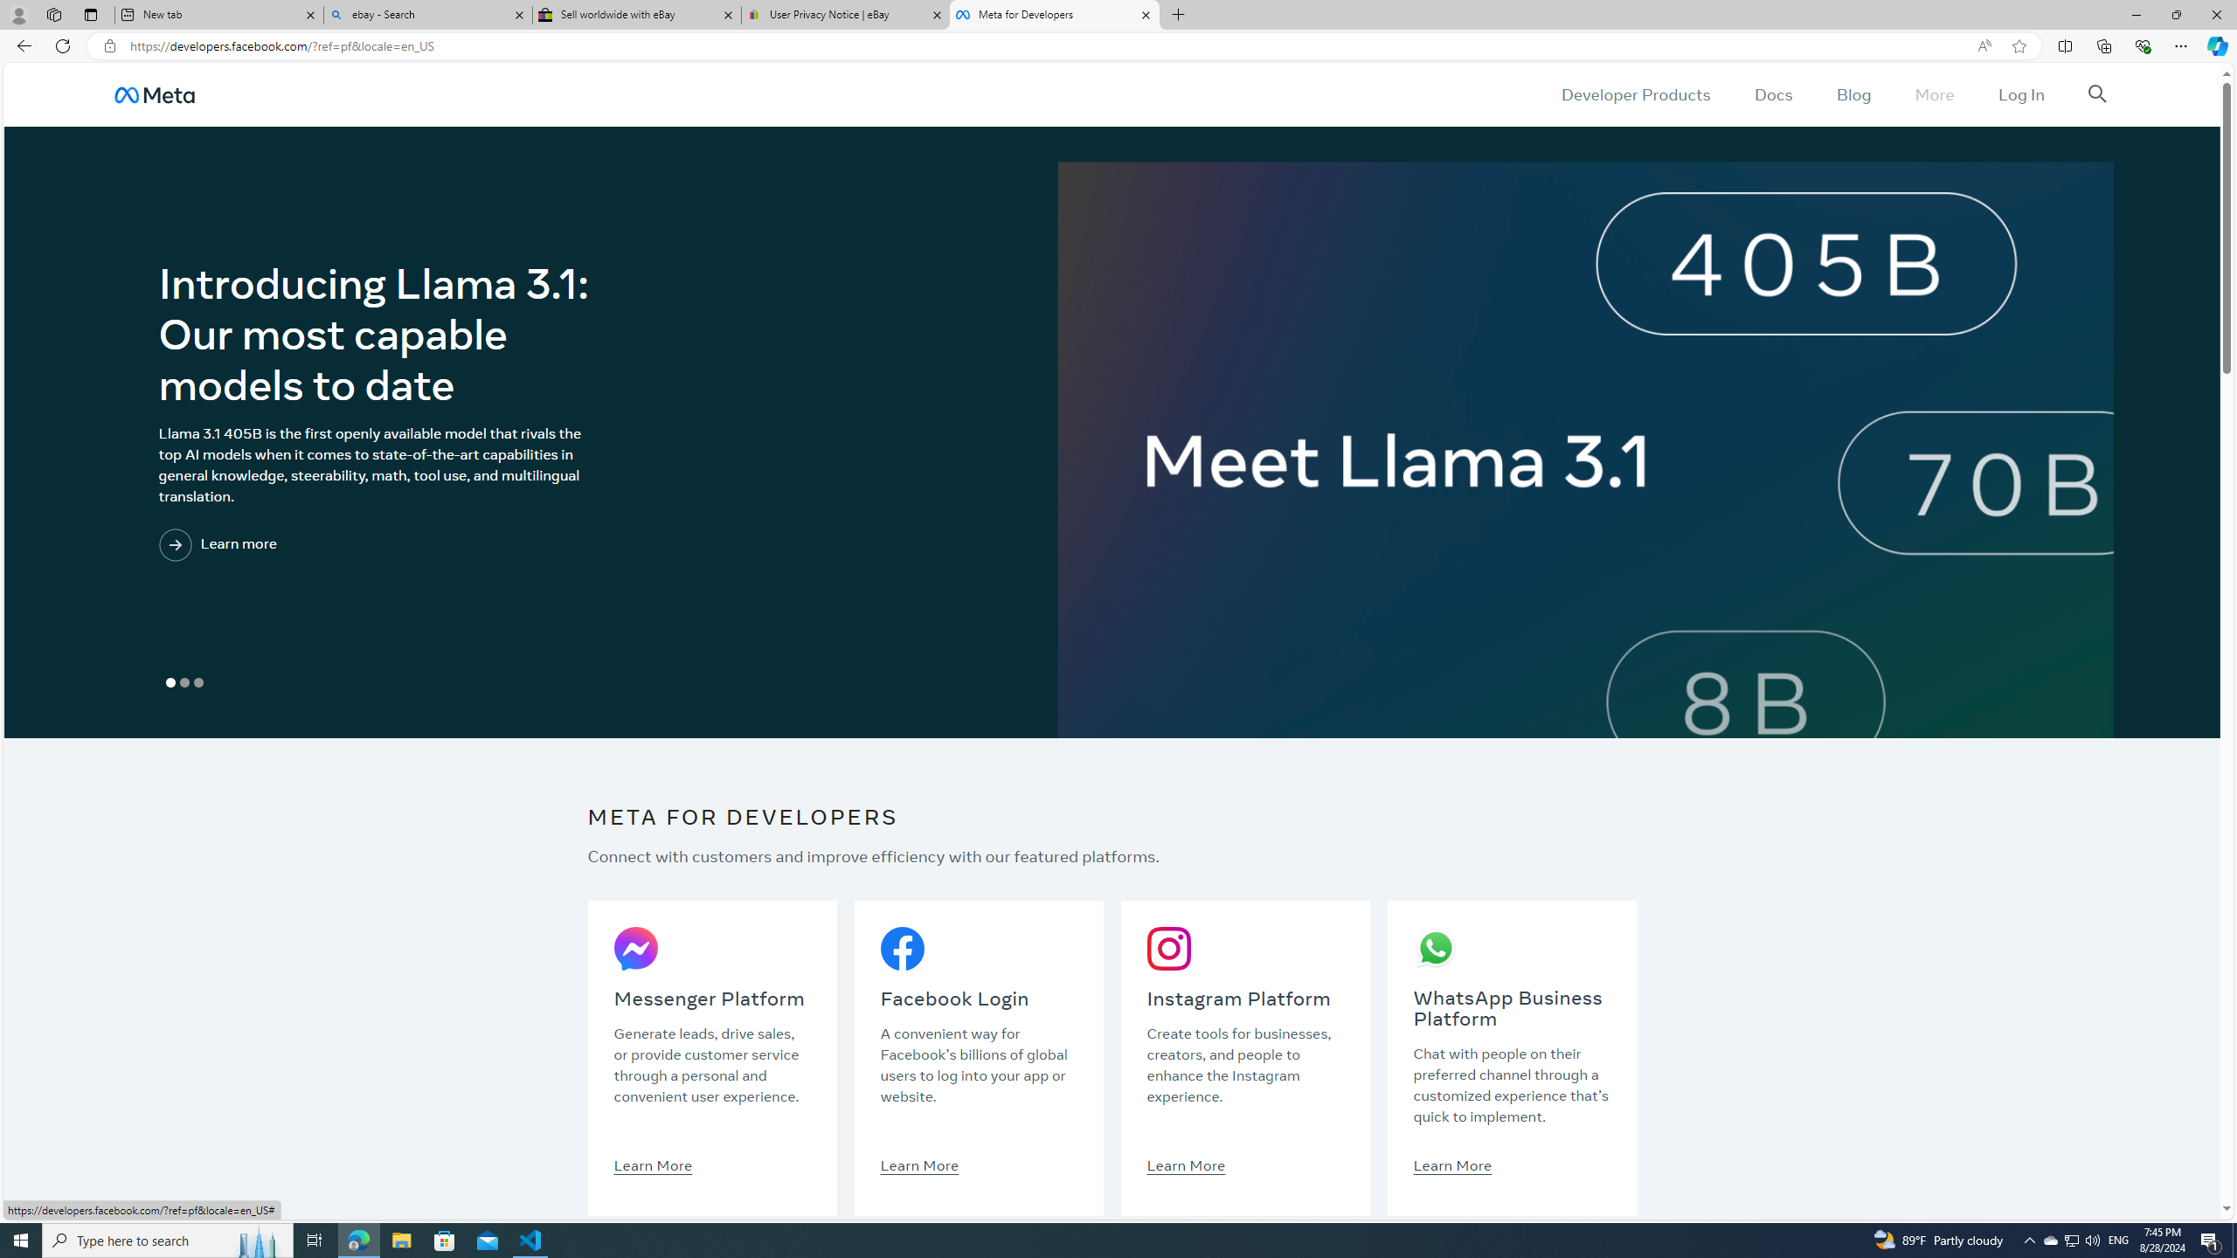  I want to click on Log In, so click(2020, 94).